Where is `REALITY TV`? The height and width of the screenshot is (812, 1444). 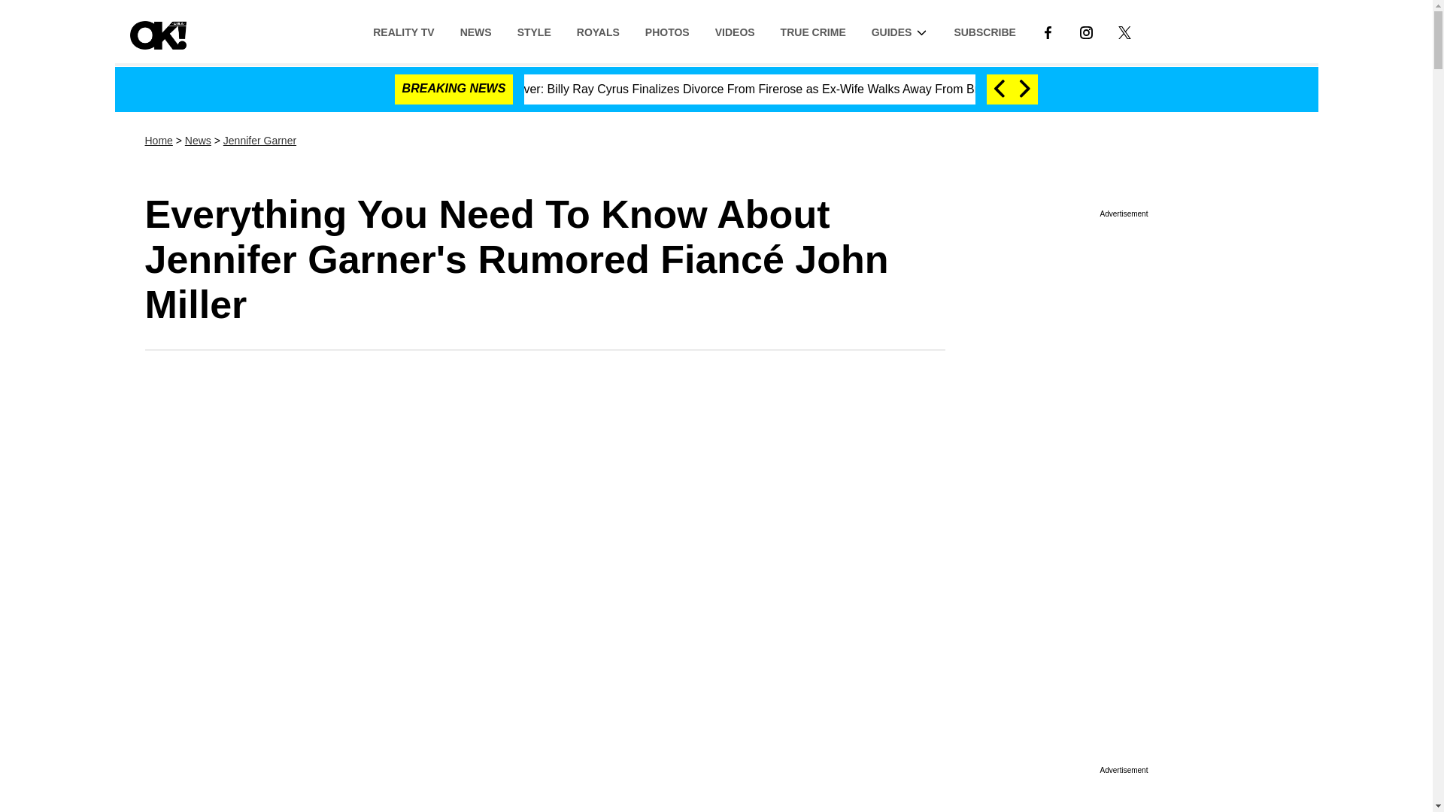
REALITY TV is located at coordinates (403, 31).